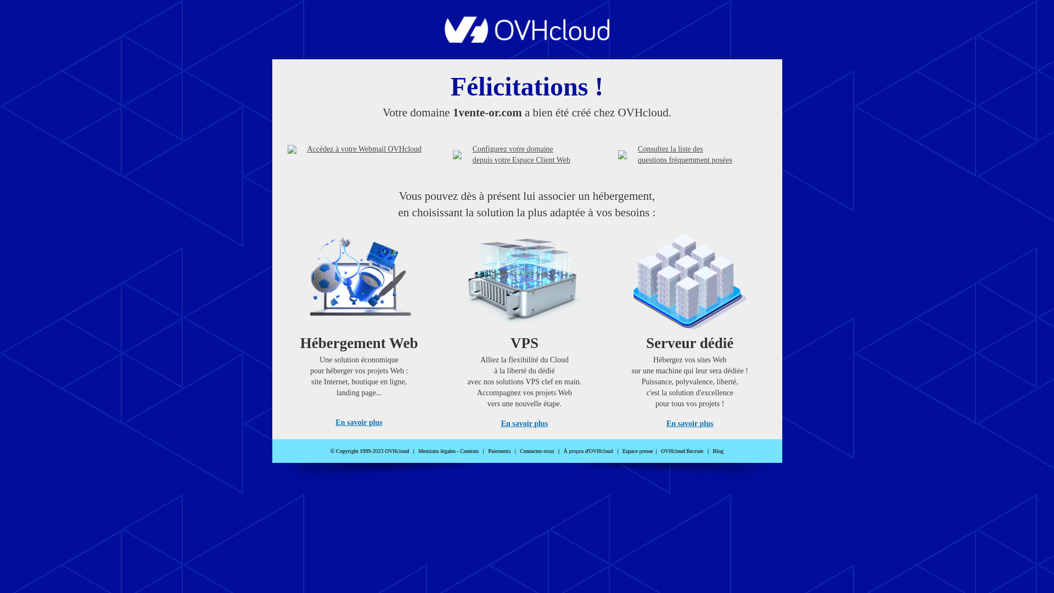  Describe the element at coordinates (638, 451) in the screenshot. I see `Espace presse` at that location.